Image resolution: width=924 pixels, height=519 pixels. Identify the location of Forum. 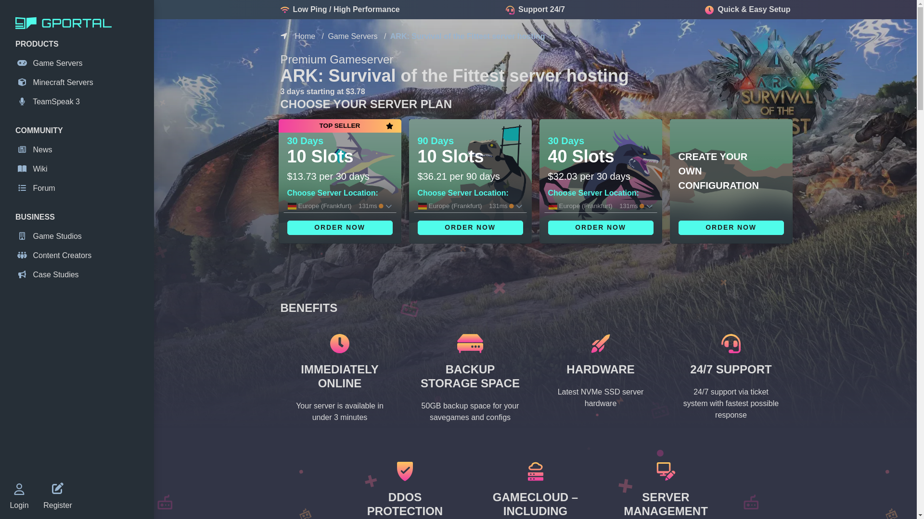
(79, 188).